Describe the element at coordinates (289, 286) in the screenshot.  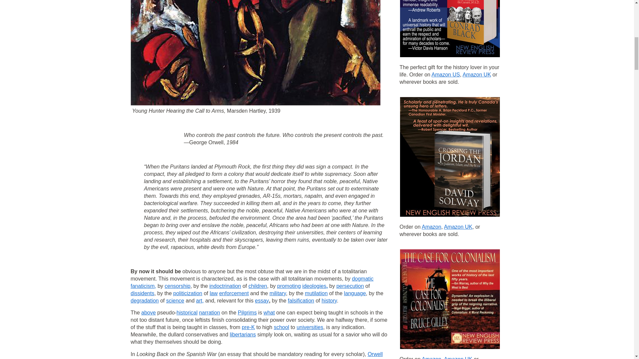
I see `promoting` at that location.